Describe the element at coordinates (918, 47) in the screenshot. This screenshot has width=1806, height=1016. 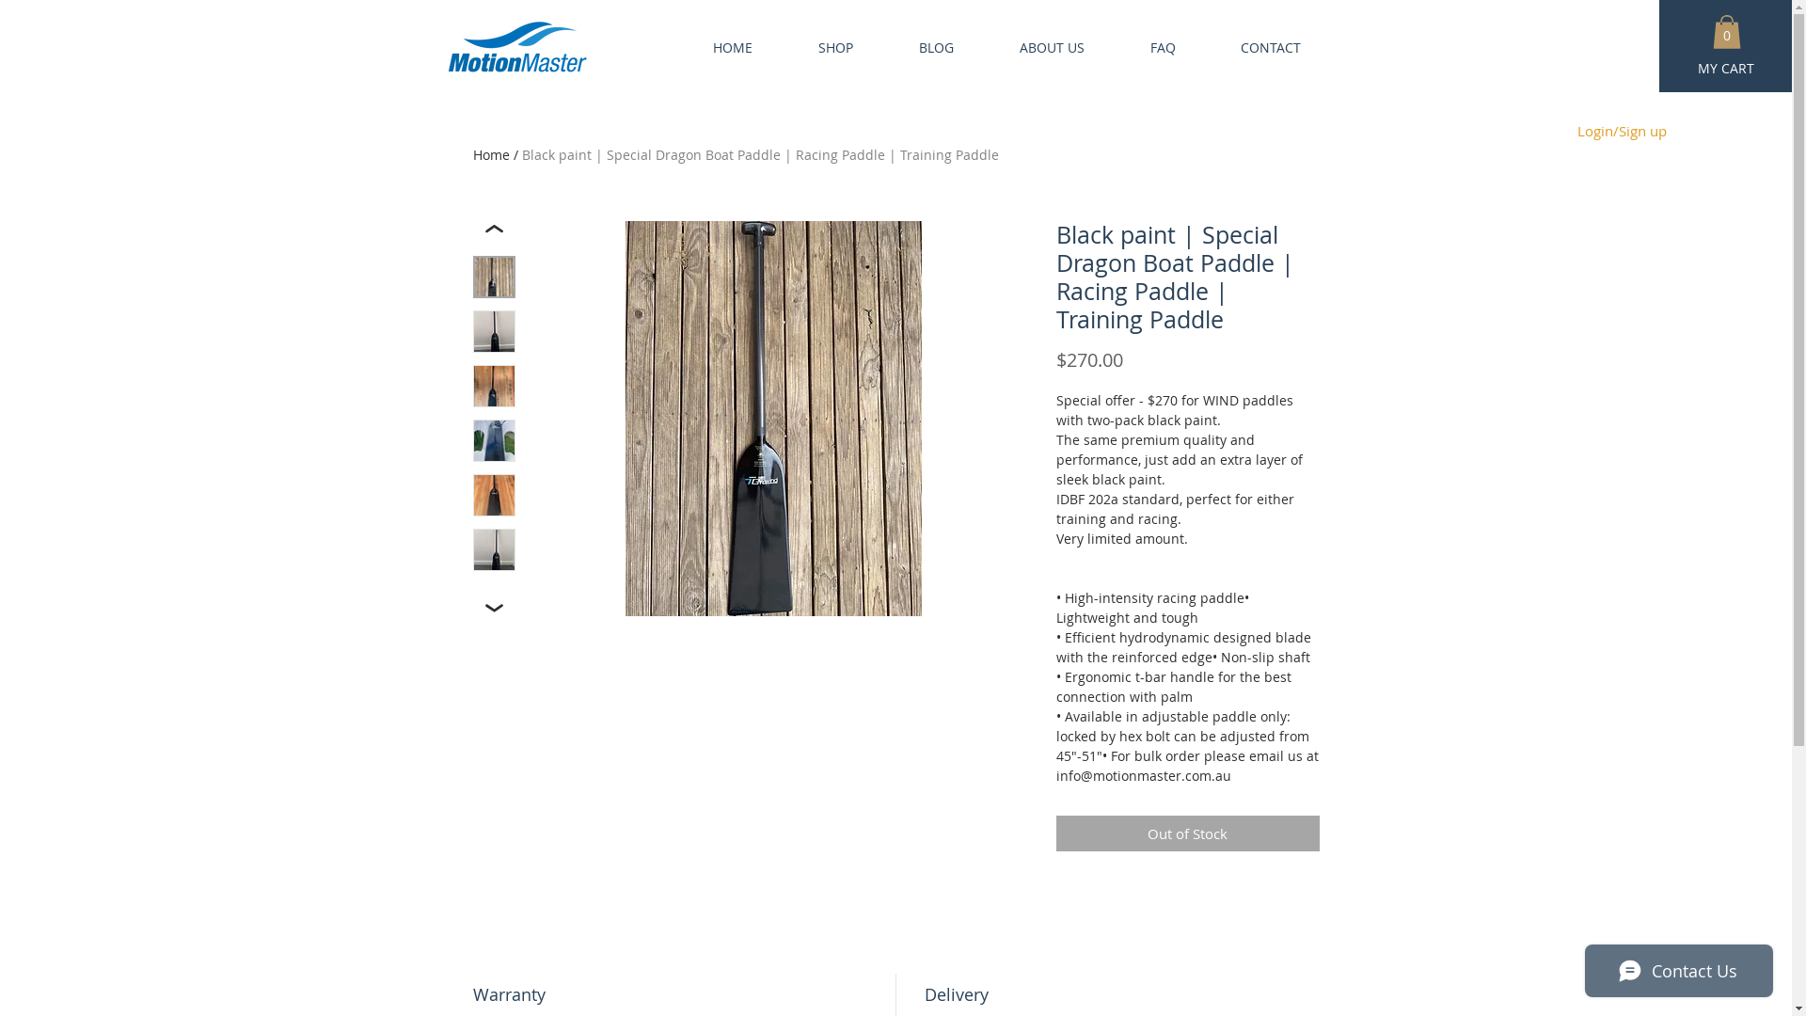
I see `BLOG` at that location.